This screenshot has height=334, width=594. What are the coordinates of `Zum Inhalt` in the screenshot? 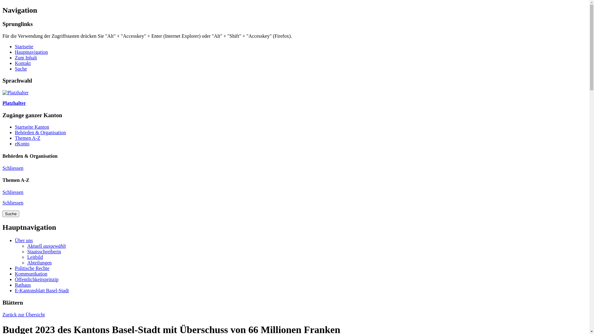 It's located at (26, 58).